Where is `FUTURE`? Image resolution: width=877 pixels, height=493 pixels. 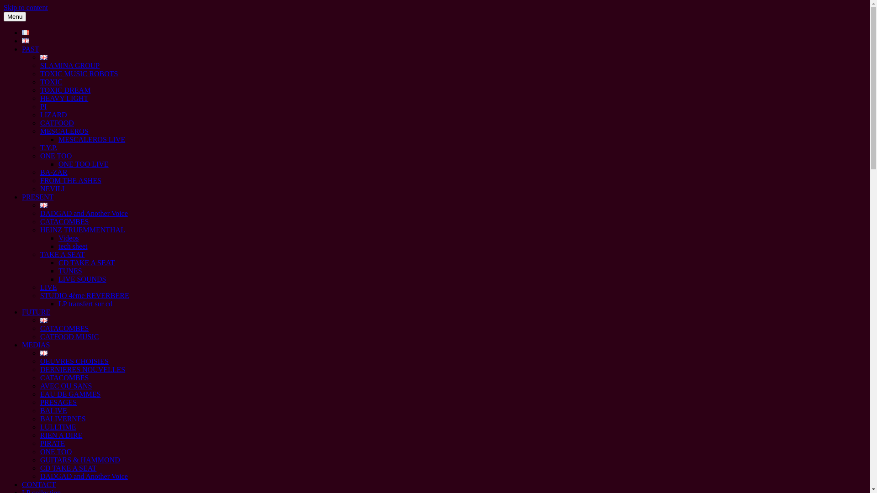 FUTURE is located at coordinates (36, 312).